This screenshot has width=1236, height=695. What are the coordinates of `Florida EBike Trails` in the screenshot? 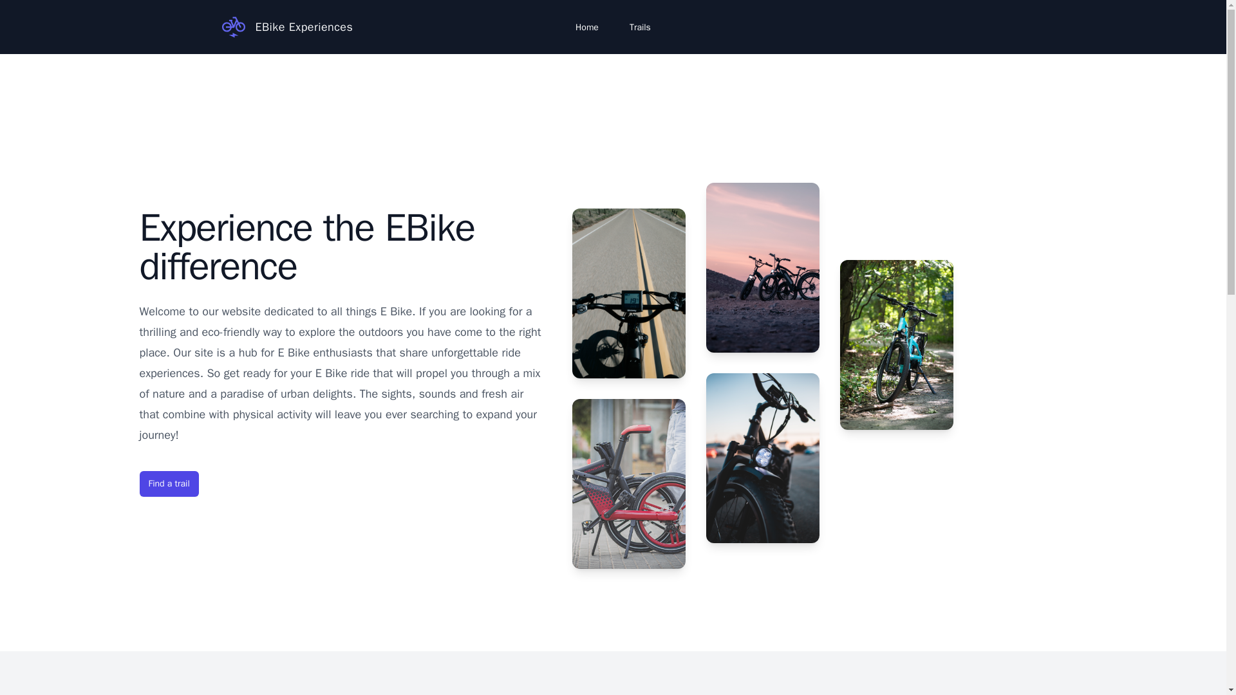 It's located at (168, 484).